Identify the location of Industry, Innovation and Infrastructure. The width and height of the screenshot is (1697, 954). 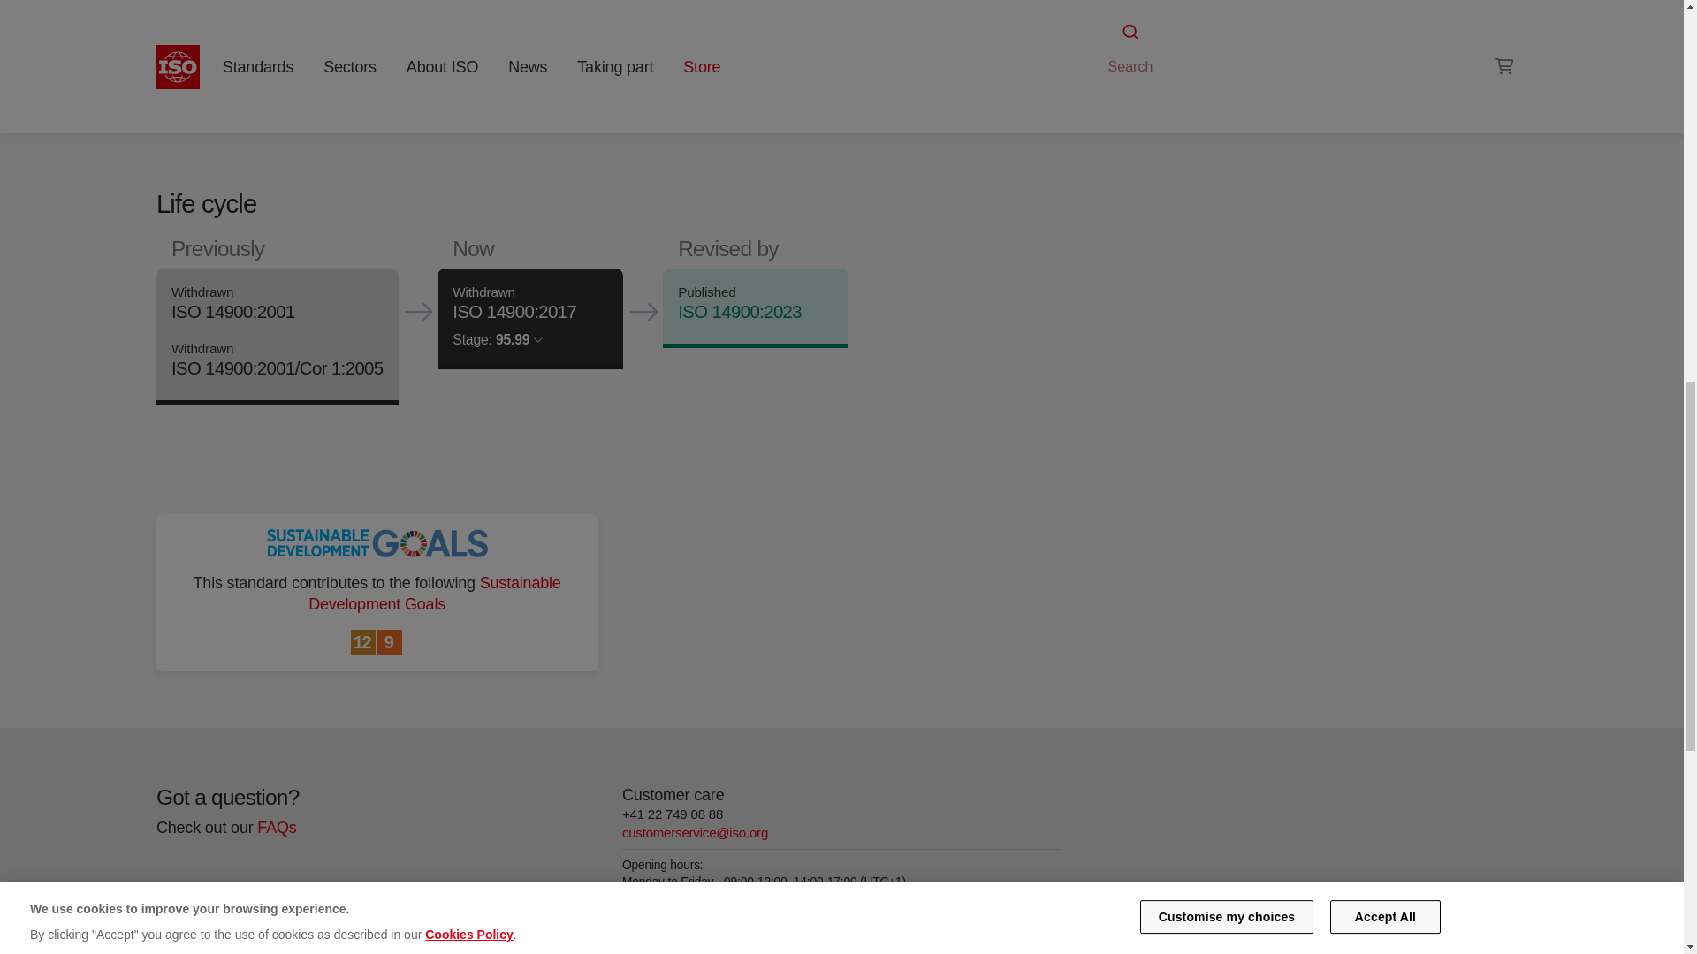
(390, 643).